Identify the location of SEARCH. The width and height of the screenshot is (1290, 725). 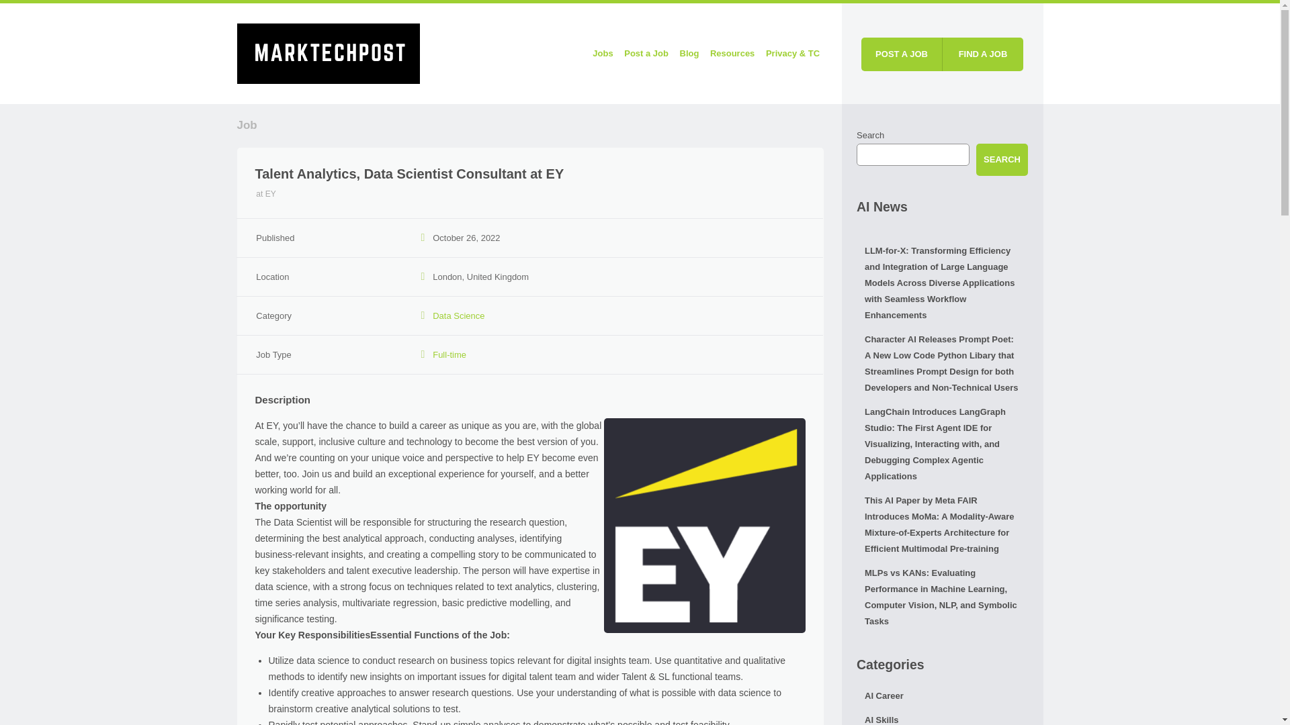
(1002, 160).